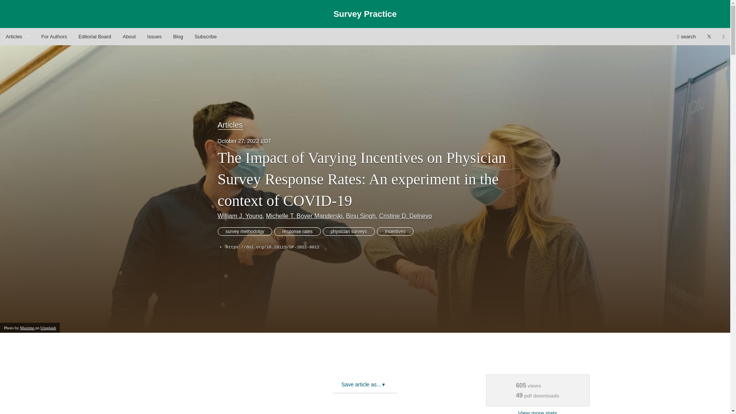 The height and width of the screenshot is (414, 736). I want to click on Maxime, so click(27, 327).